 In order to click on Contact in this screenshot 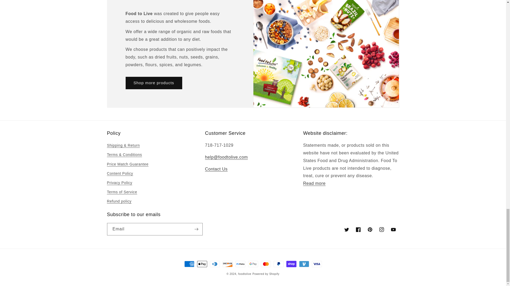, I will do `click(216, 169)`.